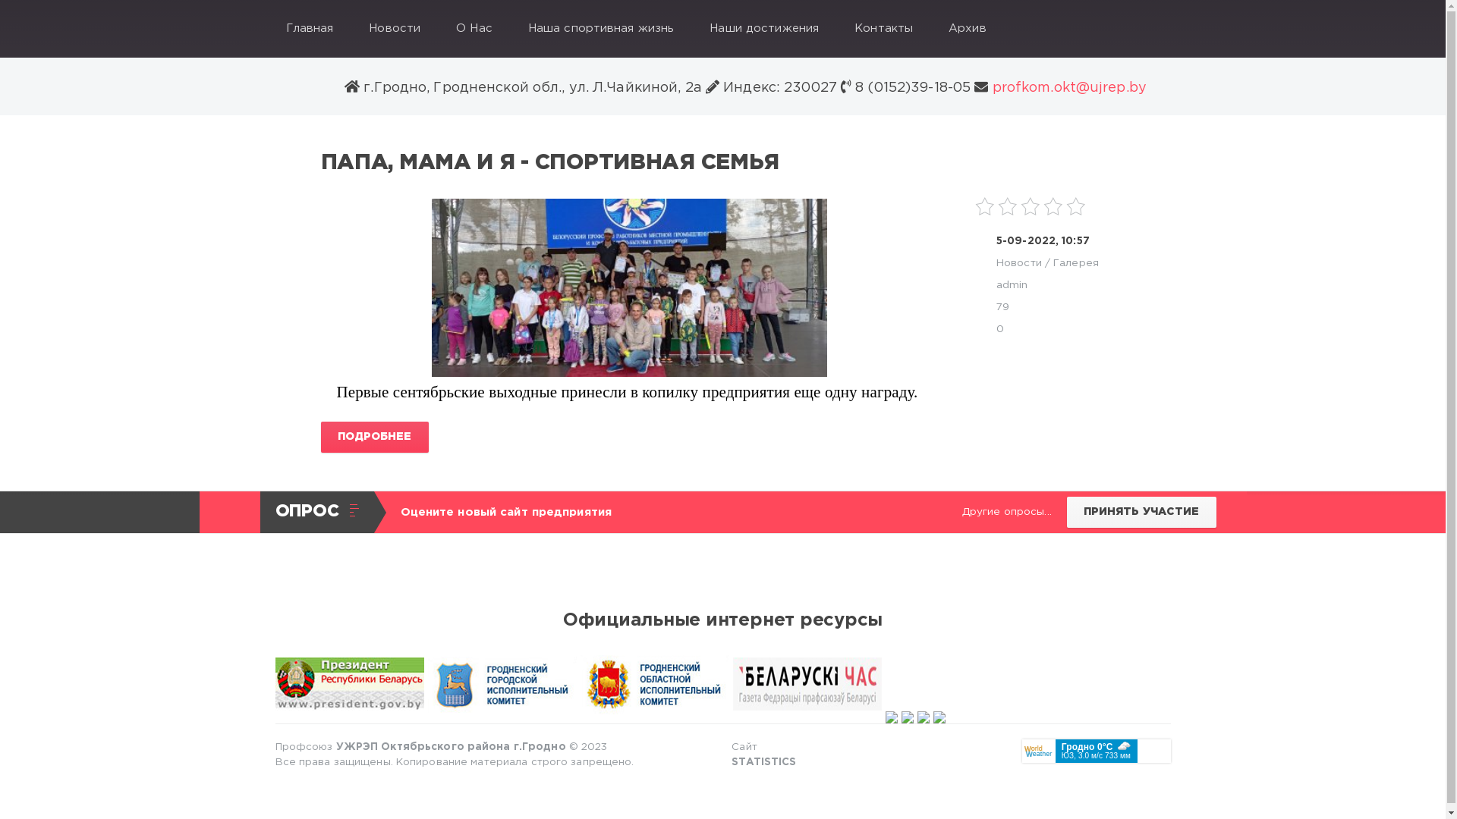 This screenshot has height=819, width=1457. Describe the element at coordinates (1043, 241) in the screenshot. I see `5-09-2022, 10:57` at that location.